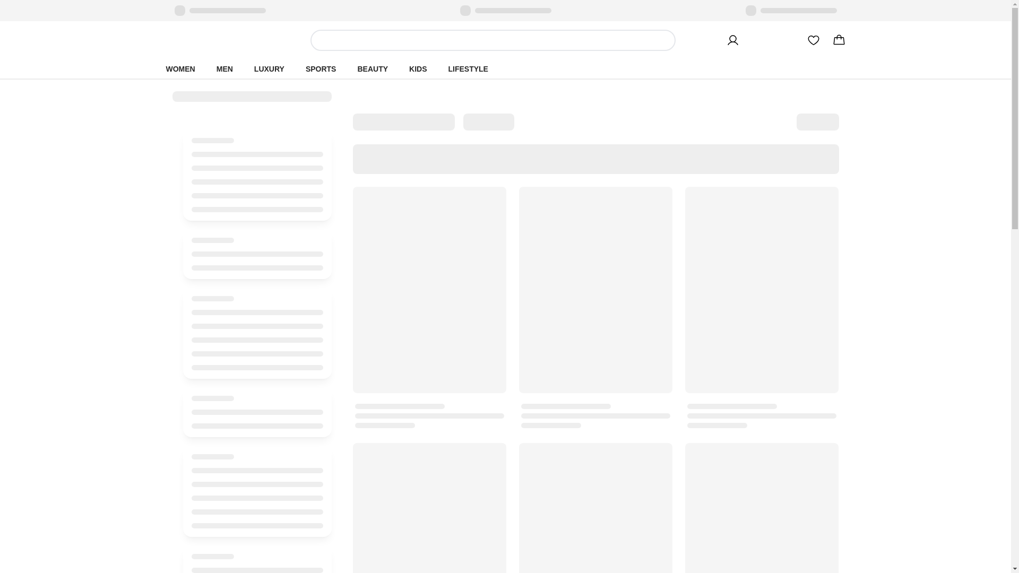 Image resolution: width=1019 pixels, height=573 pixels. What do you see at coordinates (224, 69) in the screenshot?
I see `MEN` at bounding box center [224, 69].